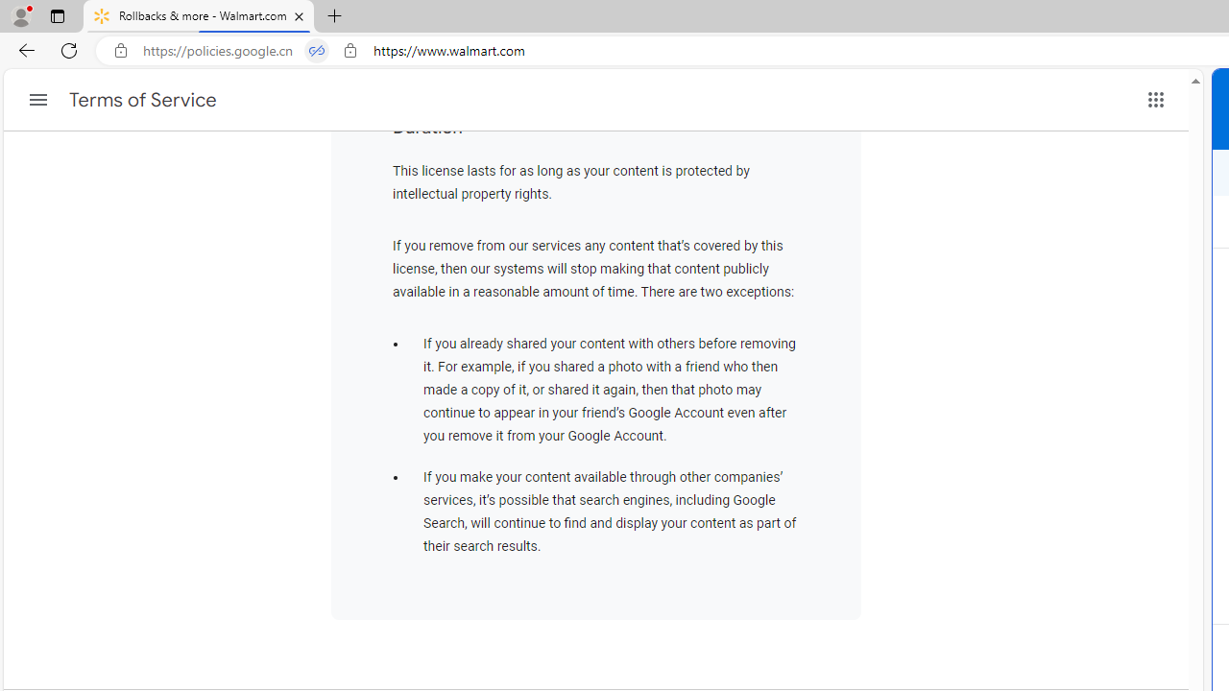 The height and width of the screenshot is (691, 1229). What do you see at coordinates (317, 51) in the screenshot?
I see `Tabs in split screen` at bounding box center [317, 51].